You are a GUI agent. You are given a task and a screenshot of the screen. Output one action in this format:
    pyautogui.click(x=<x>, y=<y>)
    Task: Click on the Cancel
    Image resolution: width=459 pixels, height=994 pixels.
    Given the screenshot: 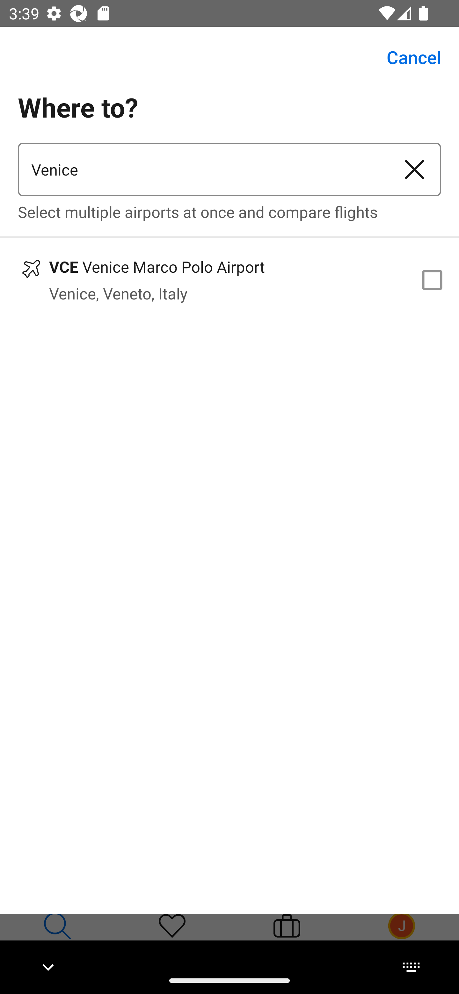 What is the action you would take?
    pyautogui.click(x=407, y=57)
    